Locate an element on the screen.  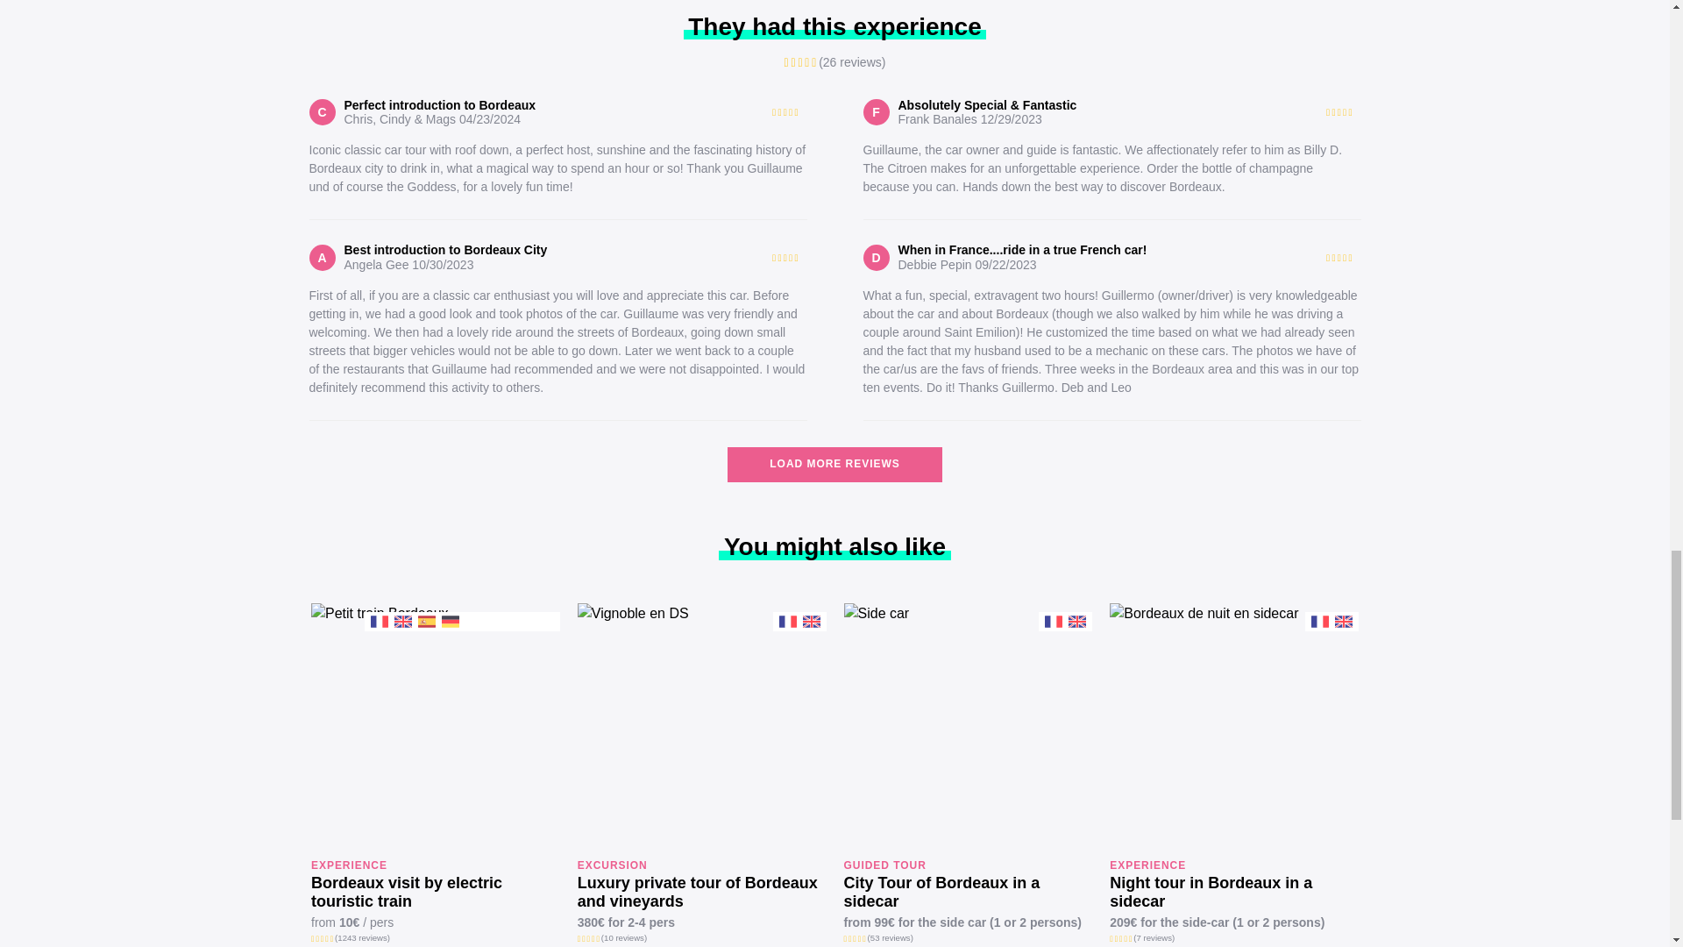
Side car is located at coordinates (968, 728).